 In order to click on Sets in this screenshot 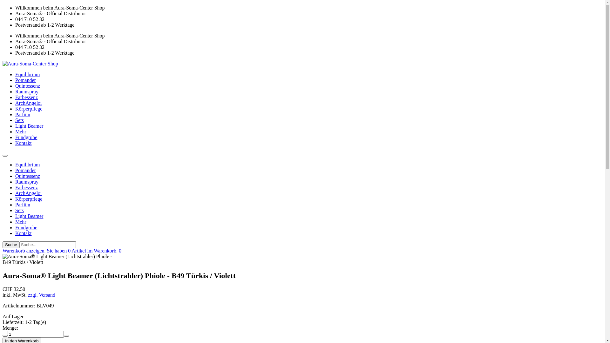, I will do `click(20, 120)`.